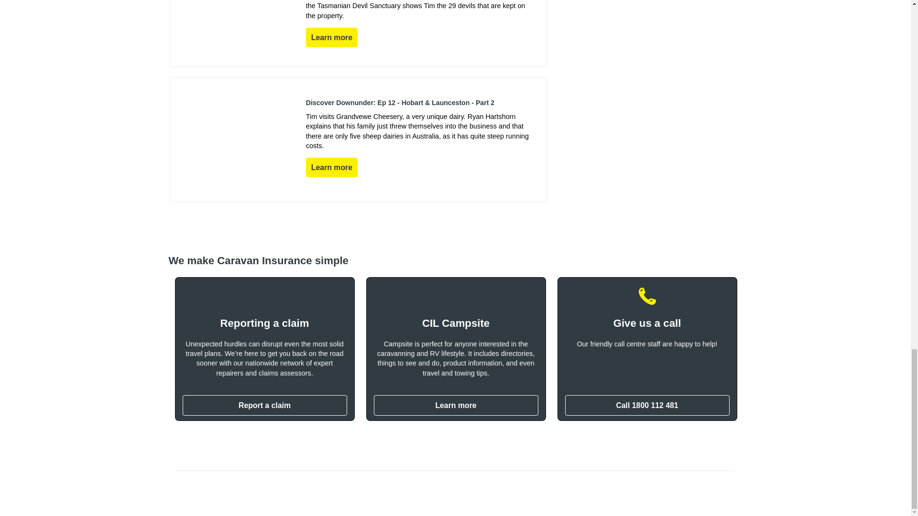  What do you see at coordinates (456, 405) in the screenshot?
I see `Learn more` at bounding box center [456, 405].